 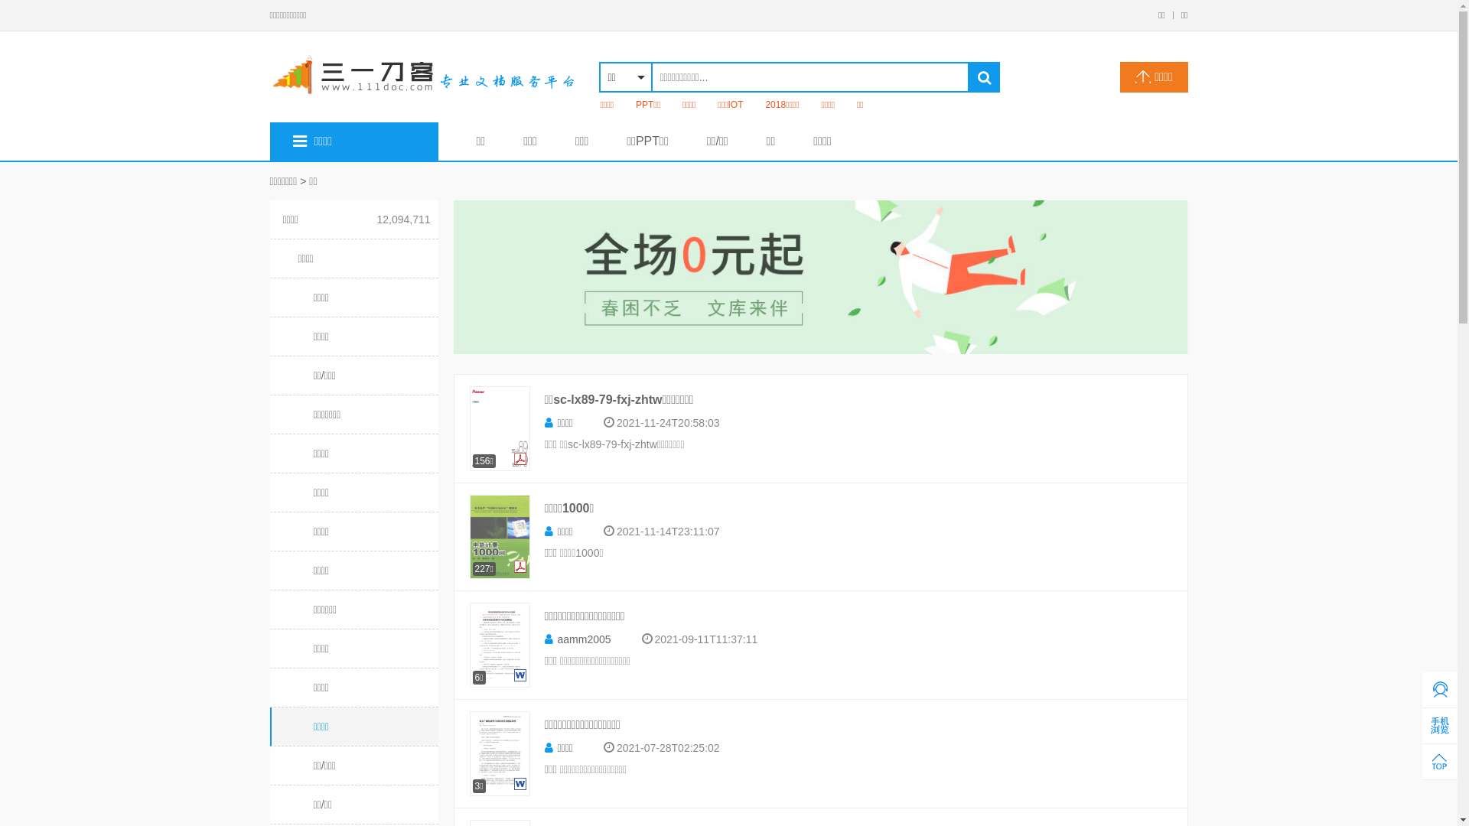 What do you see at coordinates (578, 639) in the screenshot?
I see `aamm2005` at bounding box center [578, 639].